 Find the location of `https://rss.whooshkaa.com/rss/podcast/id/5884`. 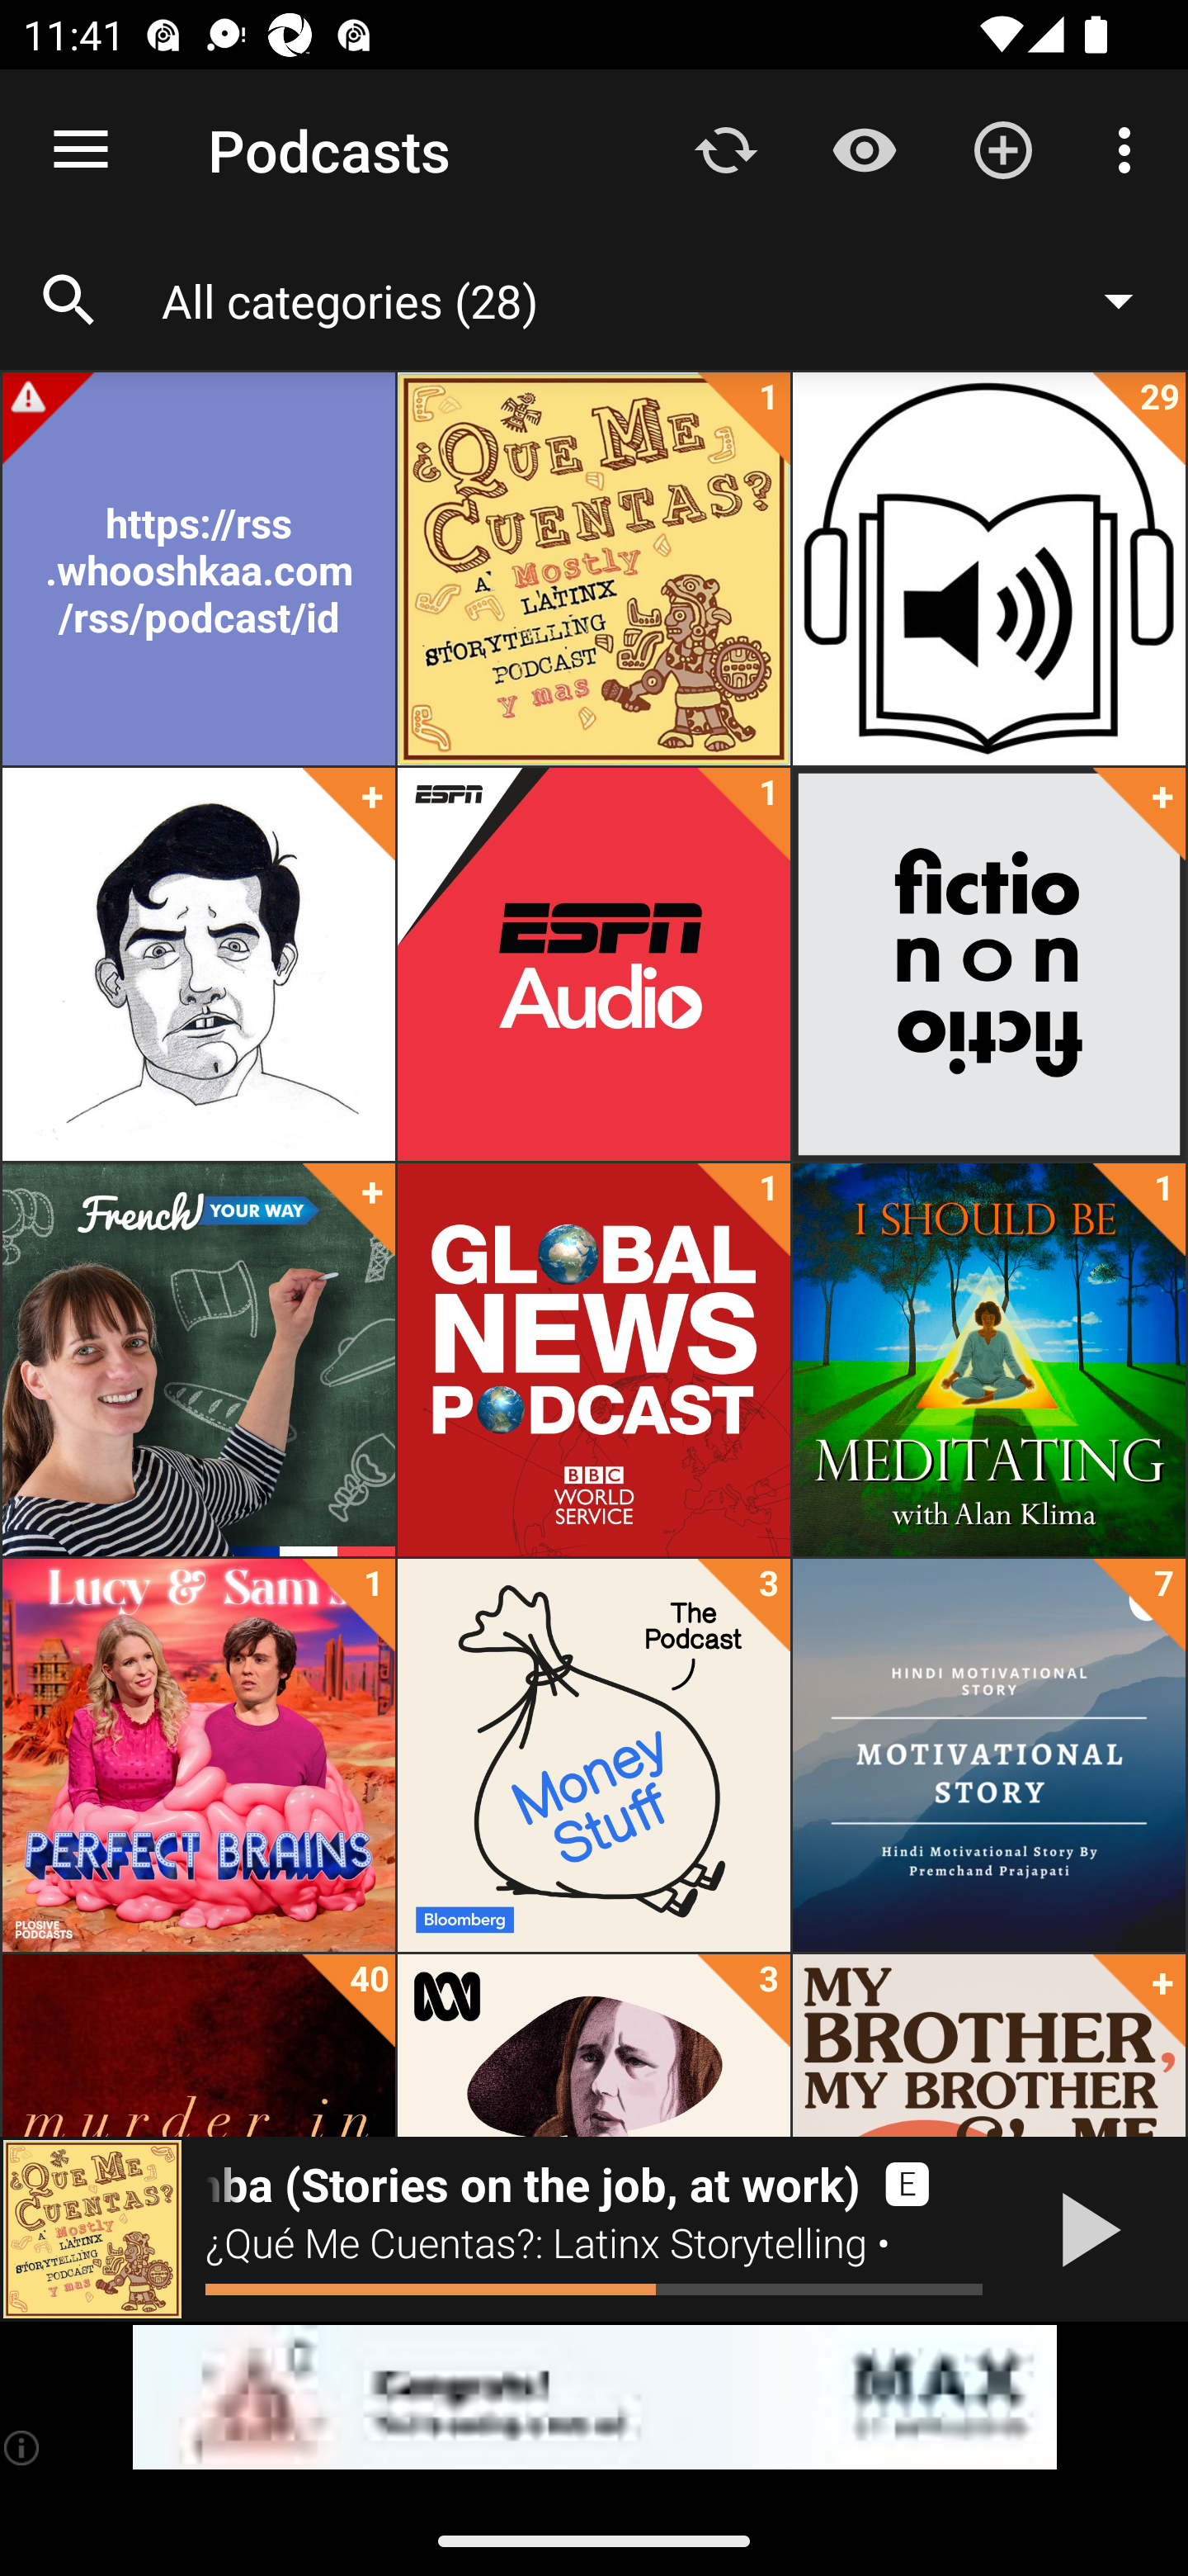

https://rss.whooshkaa.com/rss/podcast/id/5884 is located at coordinates (198, 569).